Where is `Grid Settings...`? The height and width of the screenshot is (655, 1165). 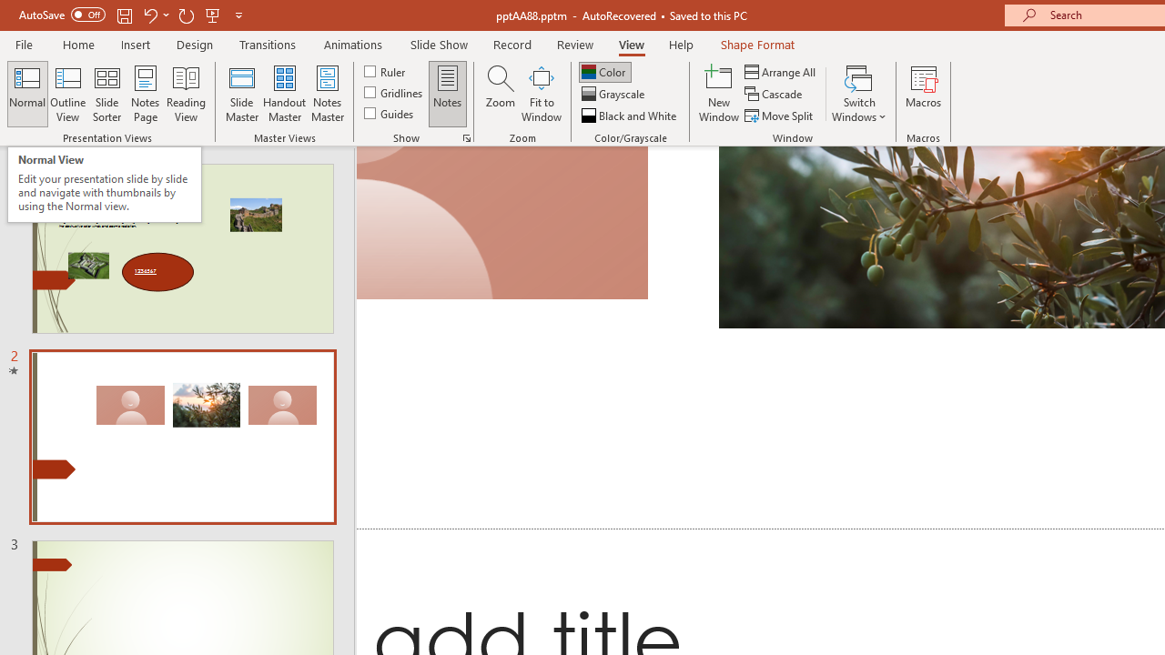 Grid Settings... is located at coordinates (466, 138).